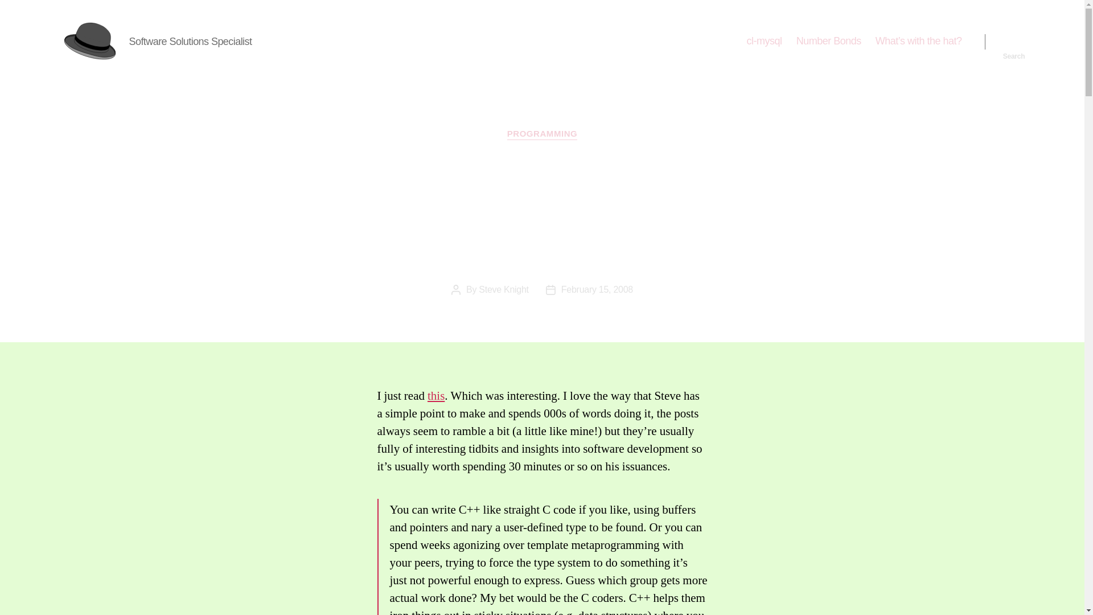  What do you see at coordinates (503, 289) in the screenshot?
I see `Steve Knight` at bounding box center [503, 289].